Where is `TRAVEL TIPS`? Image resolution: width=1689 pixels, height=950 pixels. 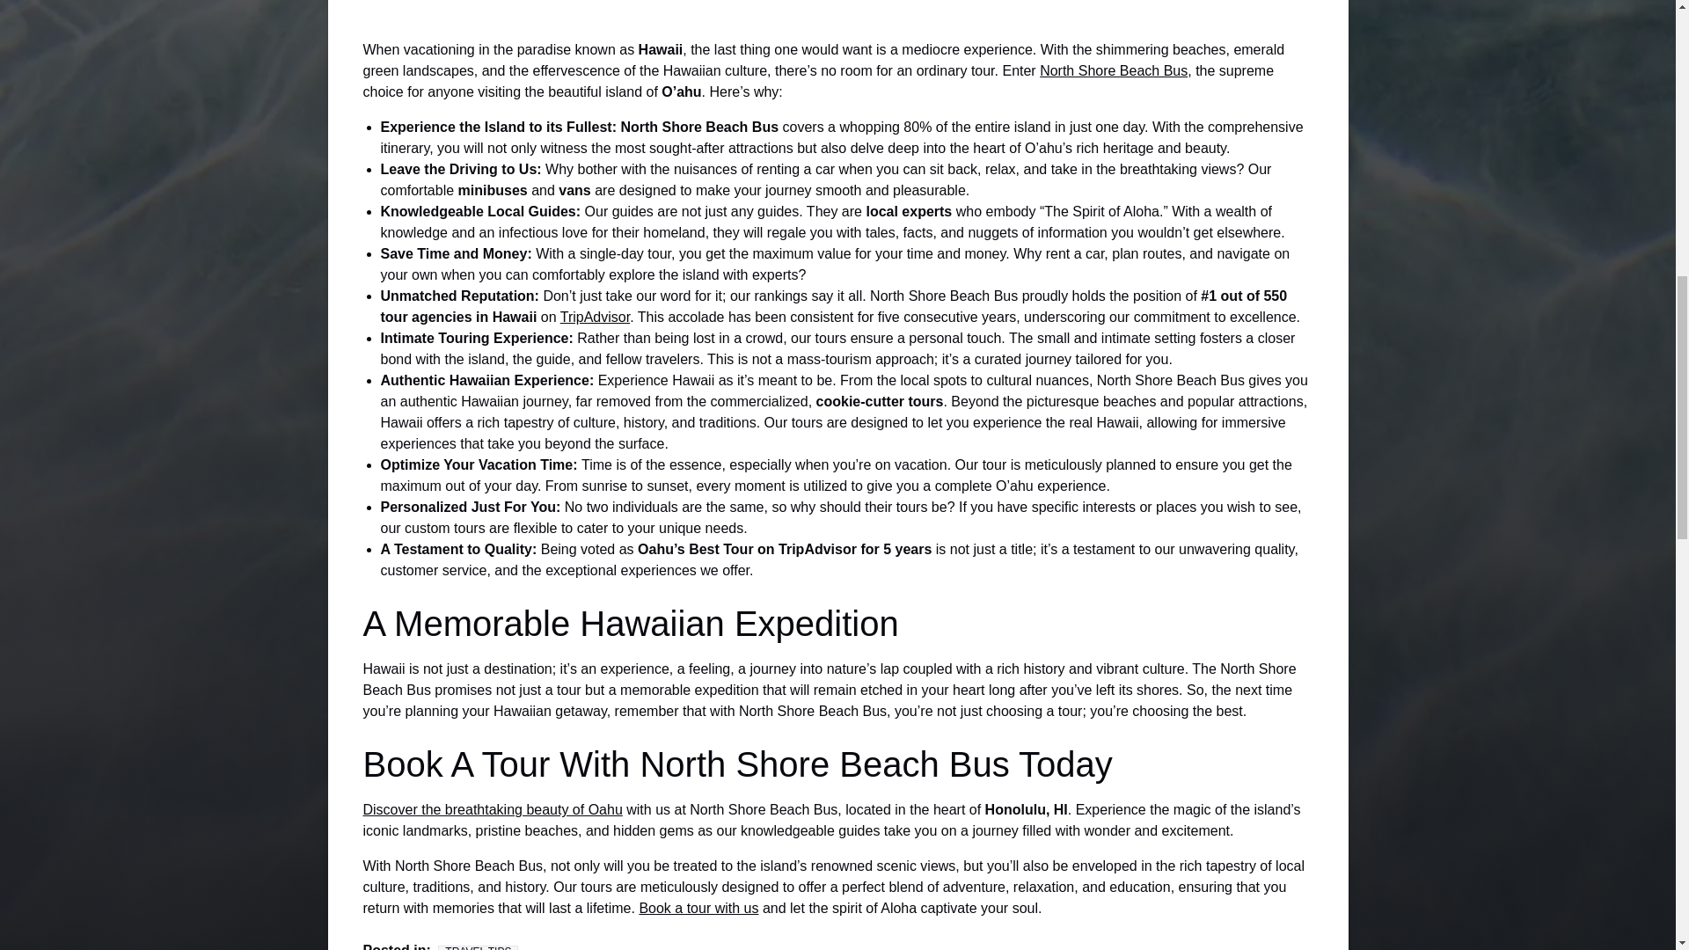
TRAVEL TIPS is located at coordinates (478, 947).